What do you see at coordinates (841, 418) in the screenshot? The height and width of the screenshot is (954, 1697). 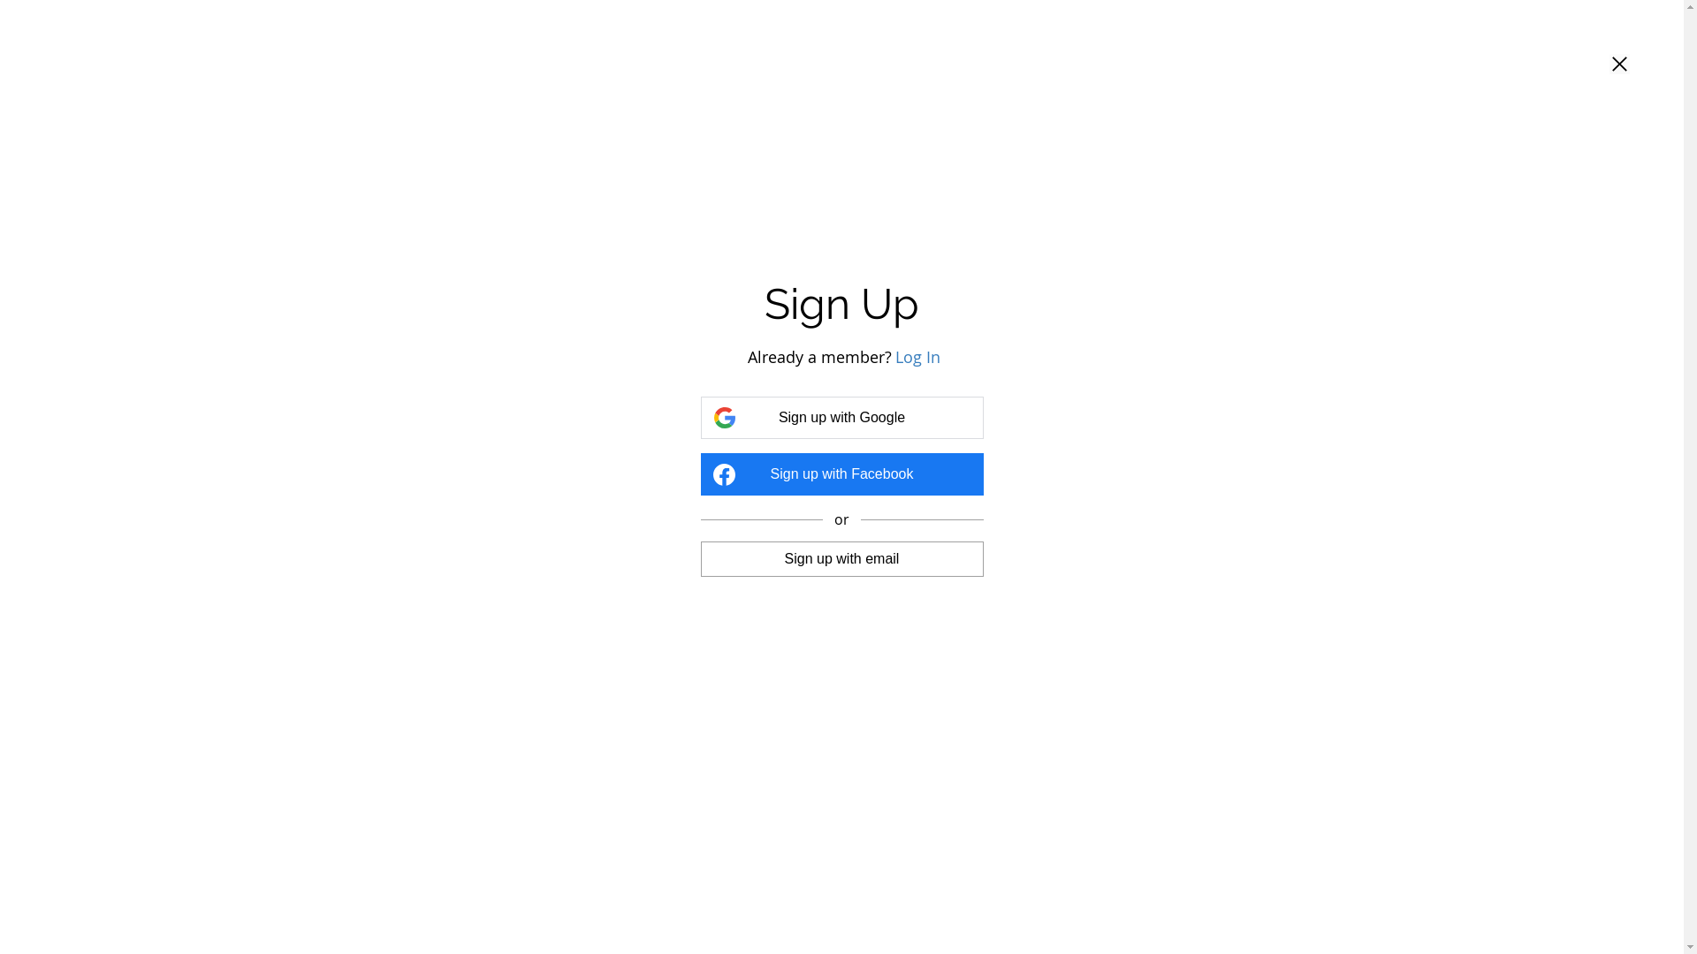 I see `Sign up with Google` at bounding box center [841, 418].